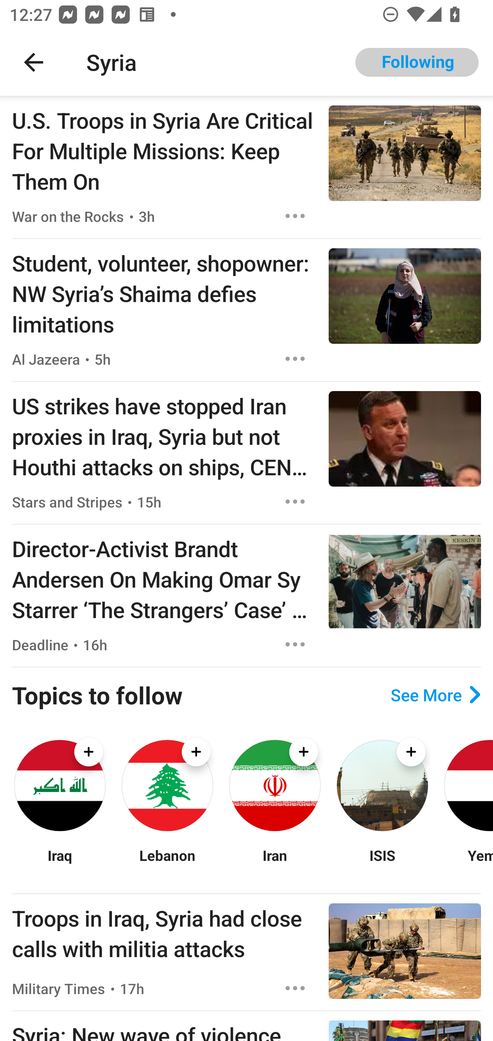 The image size is (493, 1041). Describe the element at coordinates (295, 501) in the screenshot. I see `Options` at that location.